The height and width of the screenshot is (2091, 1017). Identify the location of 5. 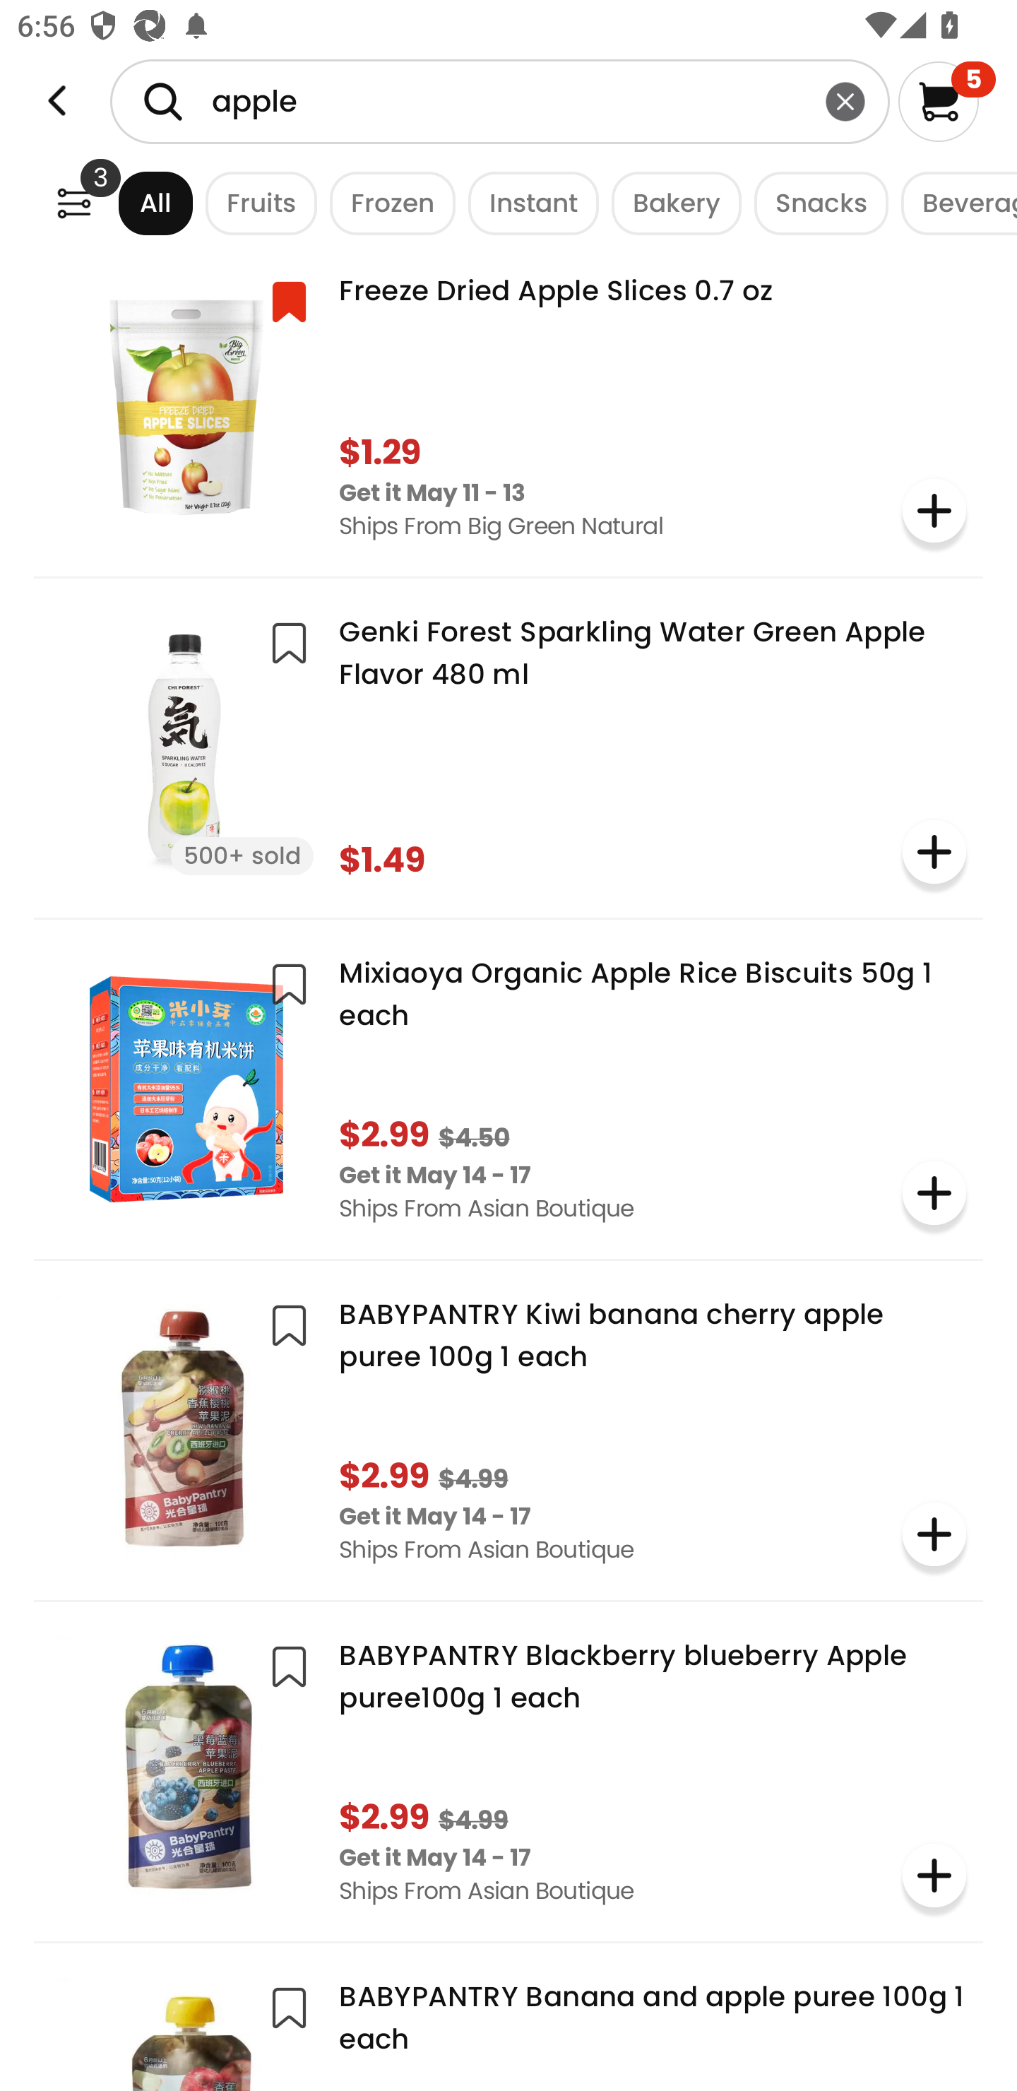
(946, 101).